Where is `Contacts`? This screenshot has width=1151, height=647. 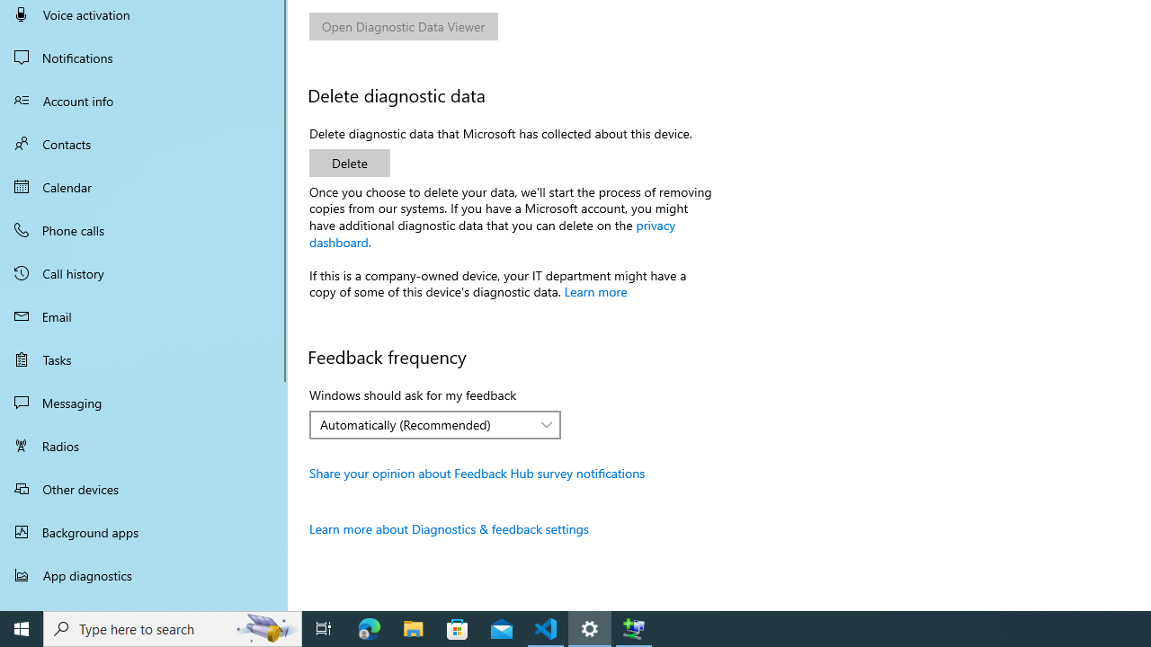 Contacts is located at coordinates (144, 144).